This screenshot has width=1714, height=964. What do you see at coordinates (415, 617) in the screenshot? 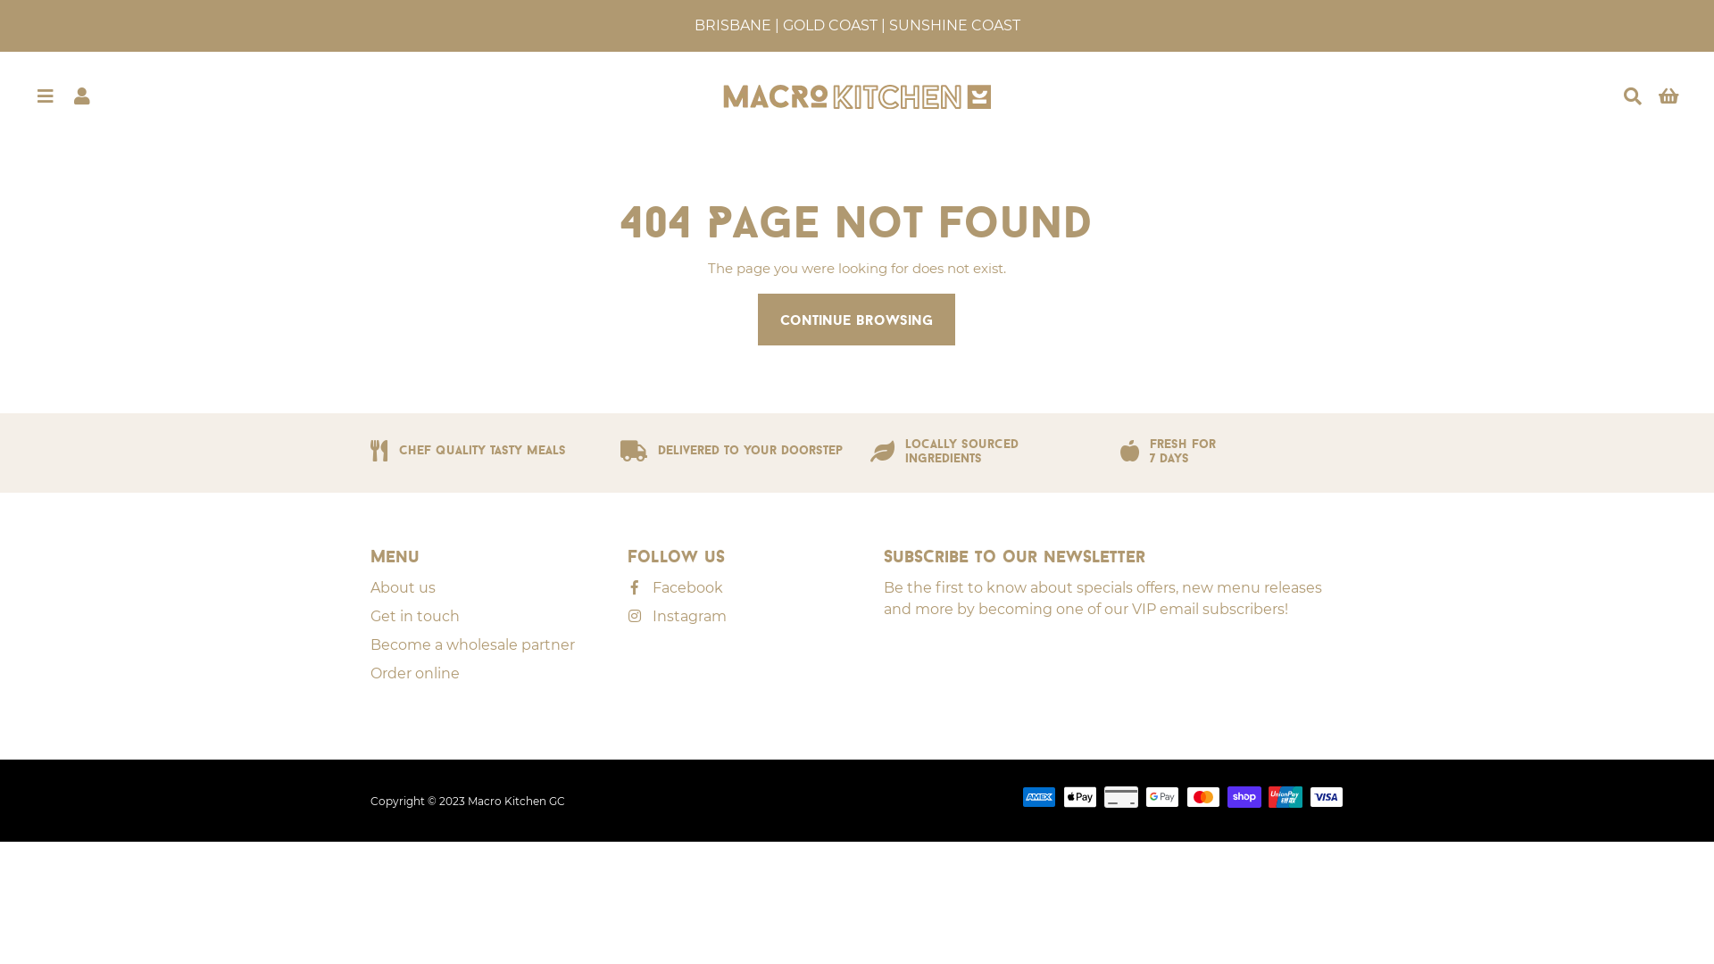
I see `Get in touch` at bounding box center [415, 617].